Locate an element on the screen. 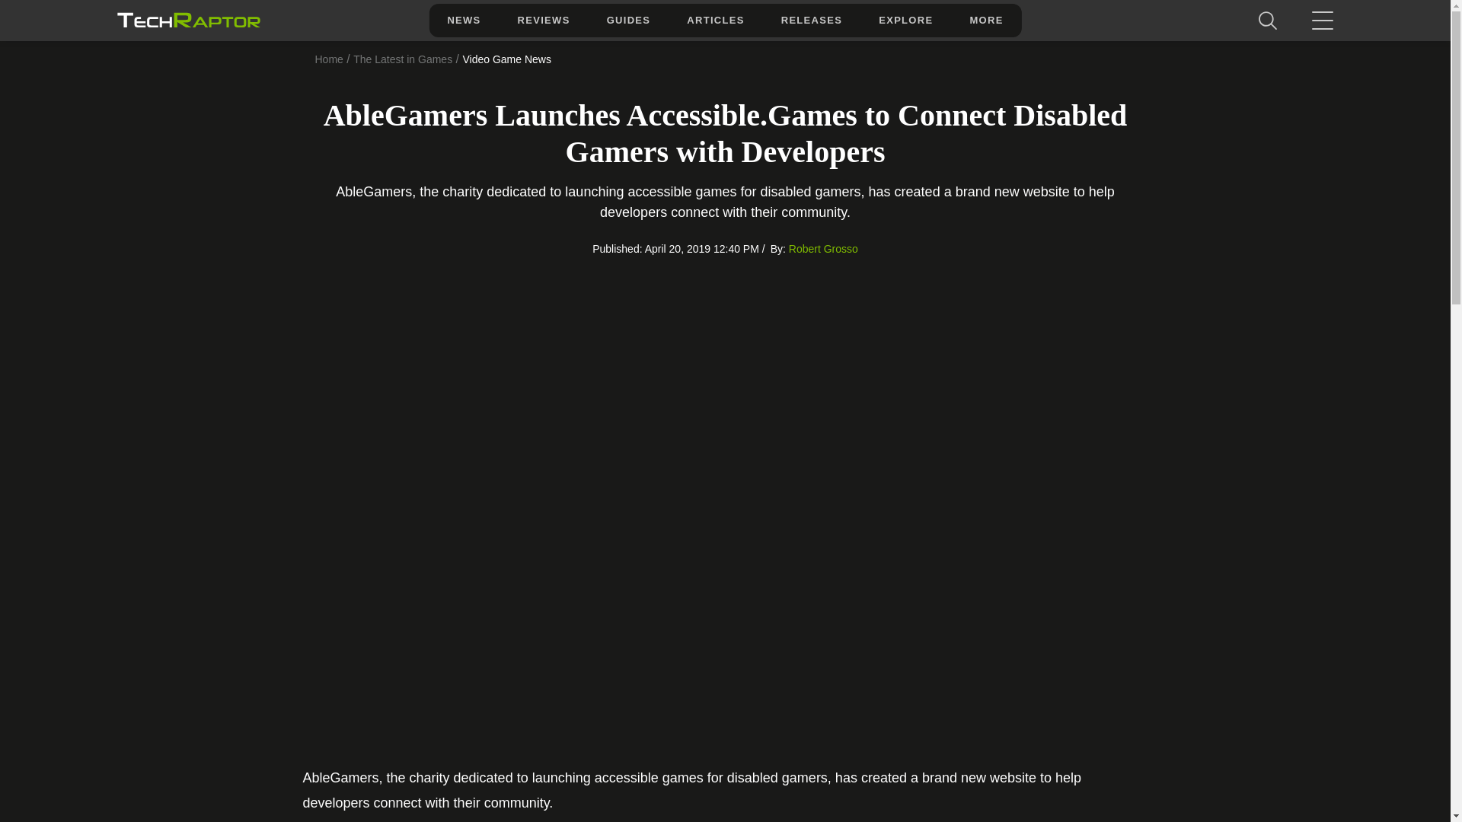 The width and height of the screenshot is (1462, 822). NEWS is located at coordinates (463, 20).